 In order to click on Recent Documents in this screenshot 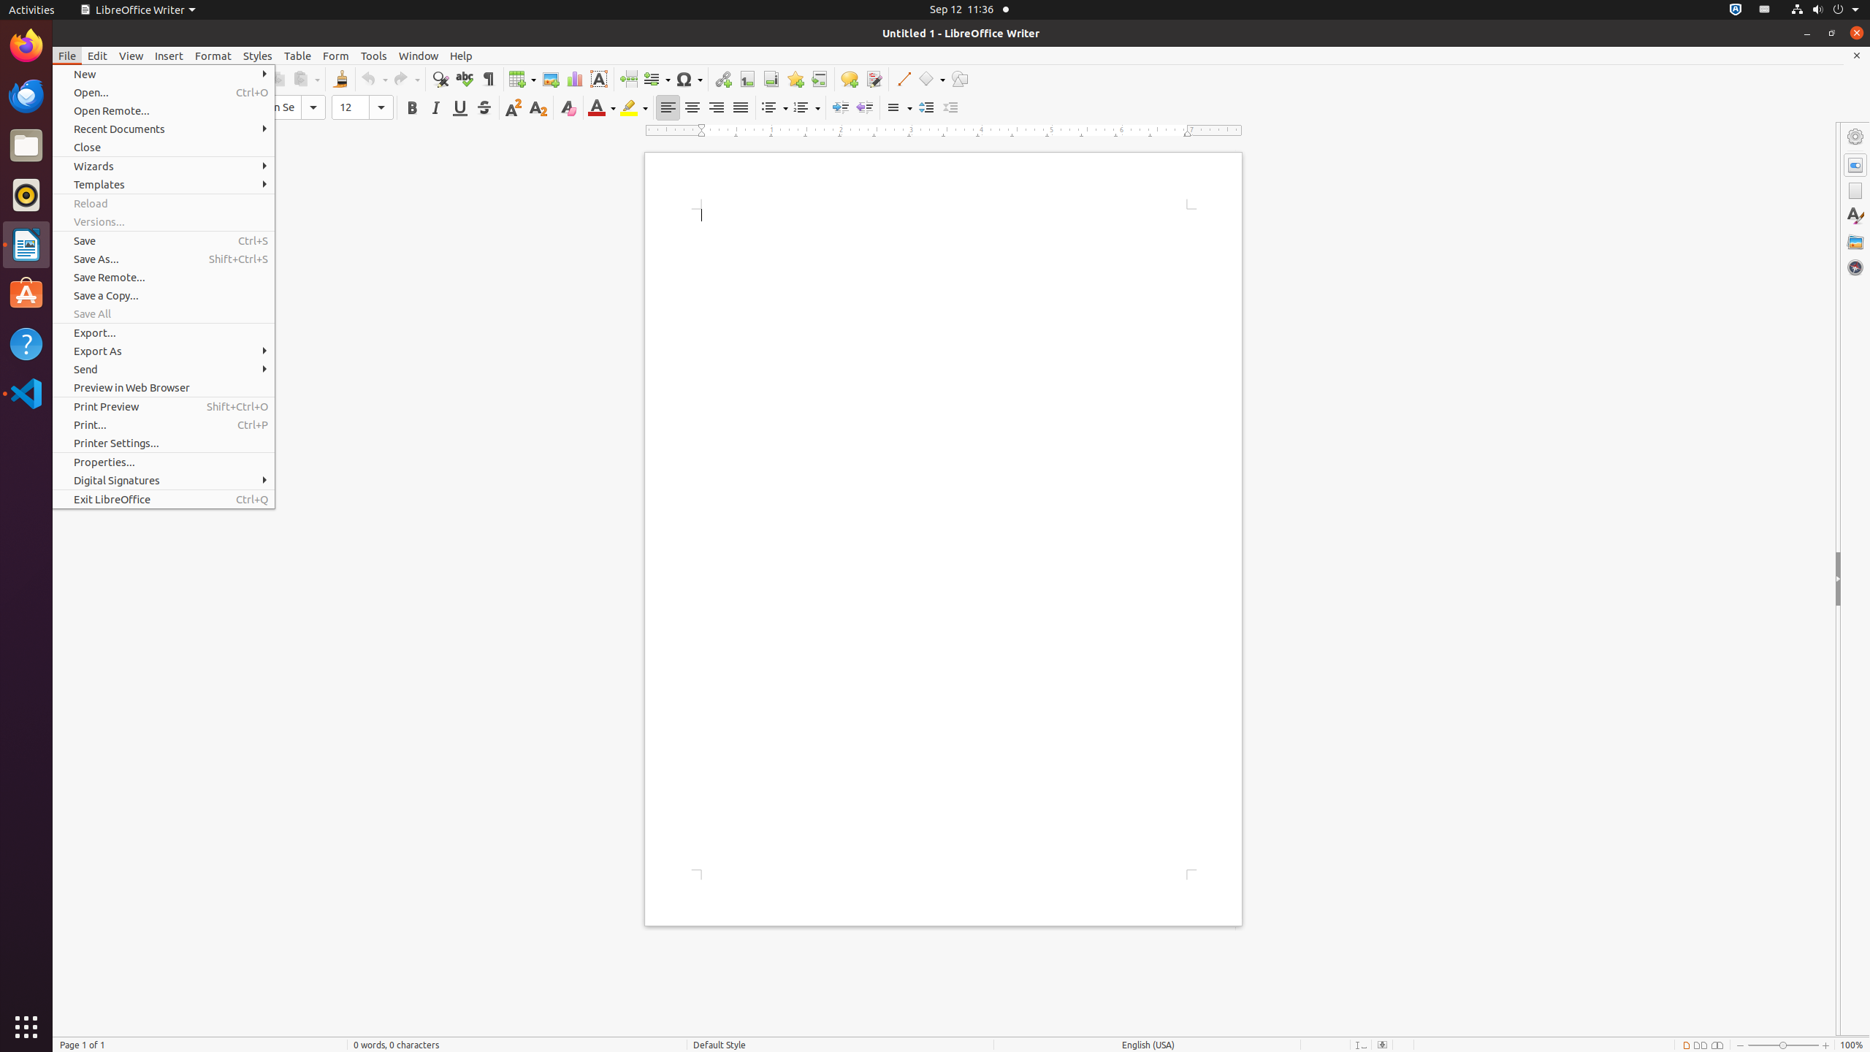, I will do `click(164, 129)`.